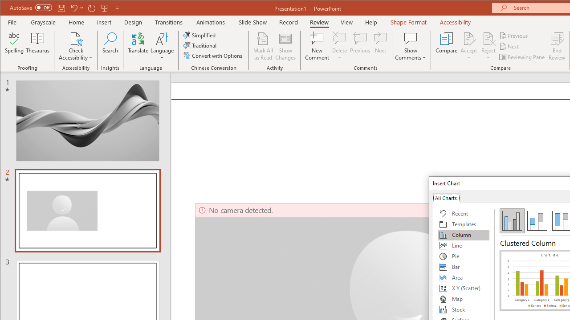 Image resolution: width=570 pixels, height=320 pixels. What do you see at coordinates (488, 38) in the screenshot?
I see `Reject Change` at bounding box center [488, 38].